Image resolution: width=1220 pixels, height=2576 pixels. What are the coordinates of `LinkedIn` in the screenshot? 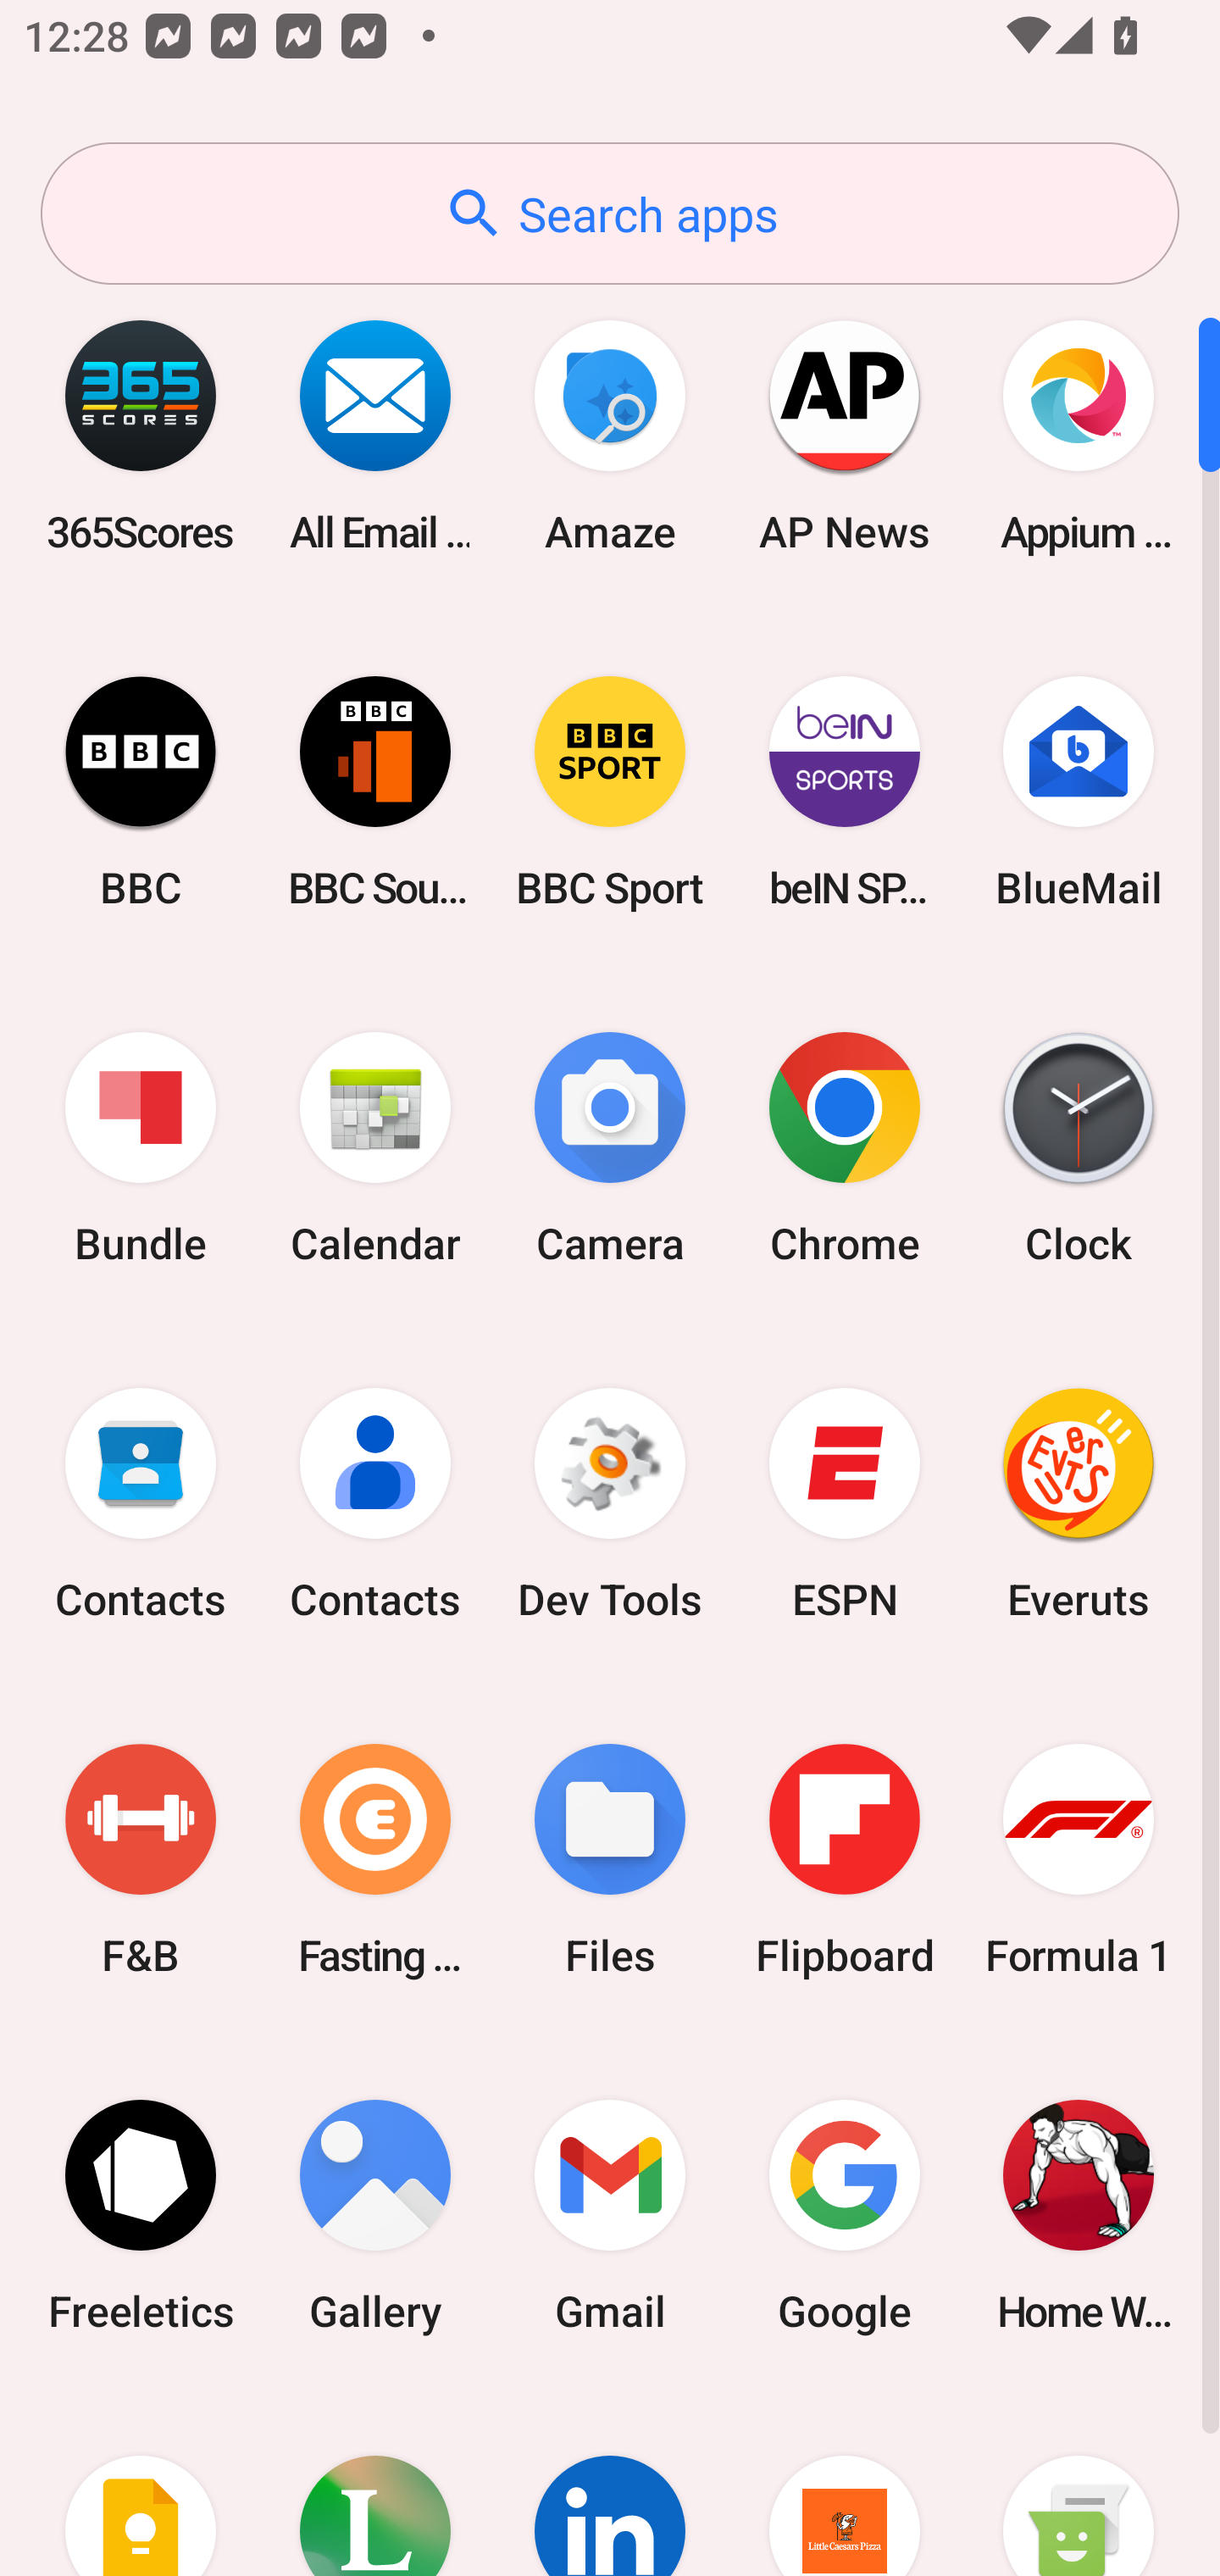 It's located at (610, 2484).